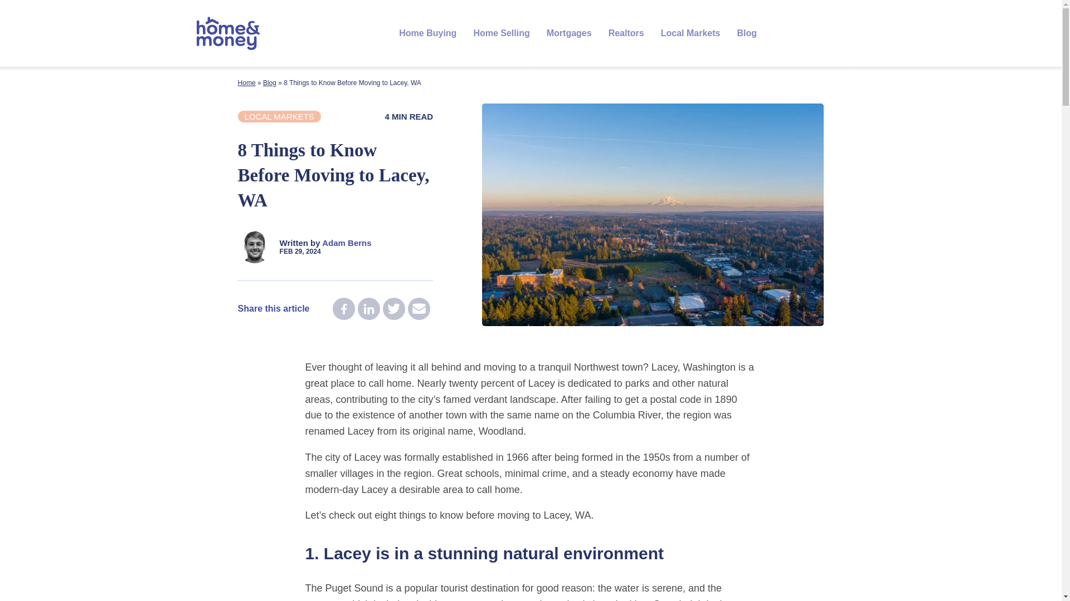 The height and width of the screenshot is (601, 1070). Describe the element at coordinates (419, 308) in the screenshot. I see `Email` at that location.